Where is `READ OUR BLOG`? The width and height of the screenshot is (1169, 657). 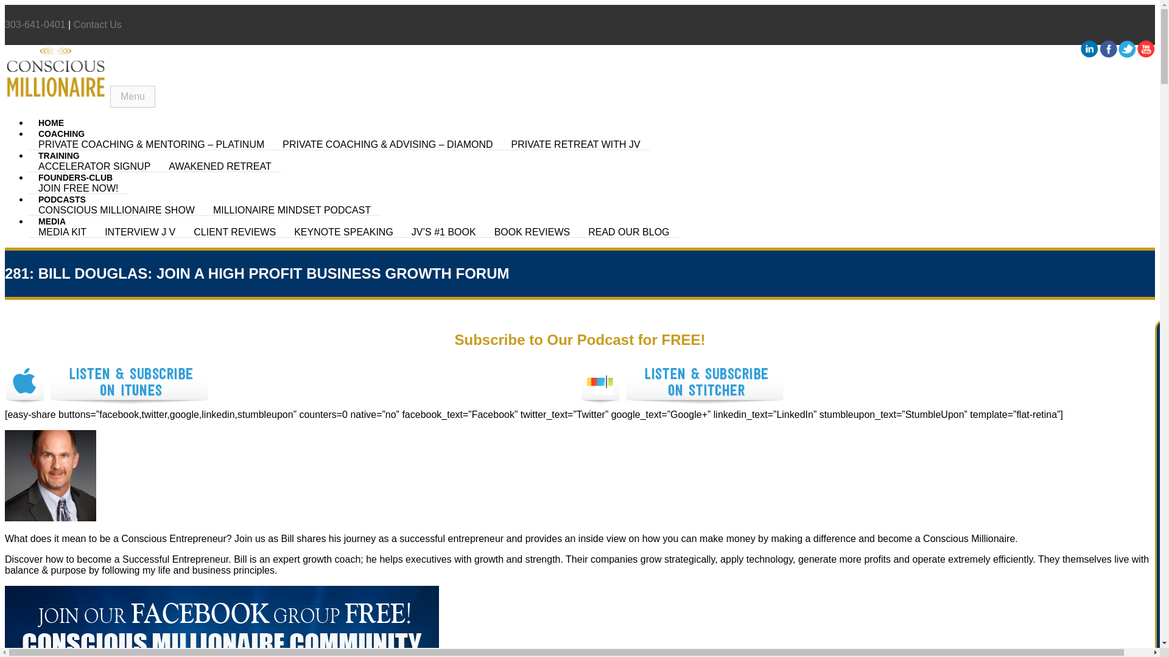 READ OUR BLOG is located at coordinates (628, 232).